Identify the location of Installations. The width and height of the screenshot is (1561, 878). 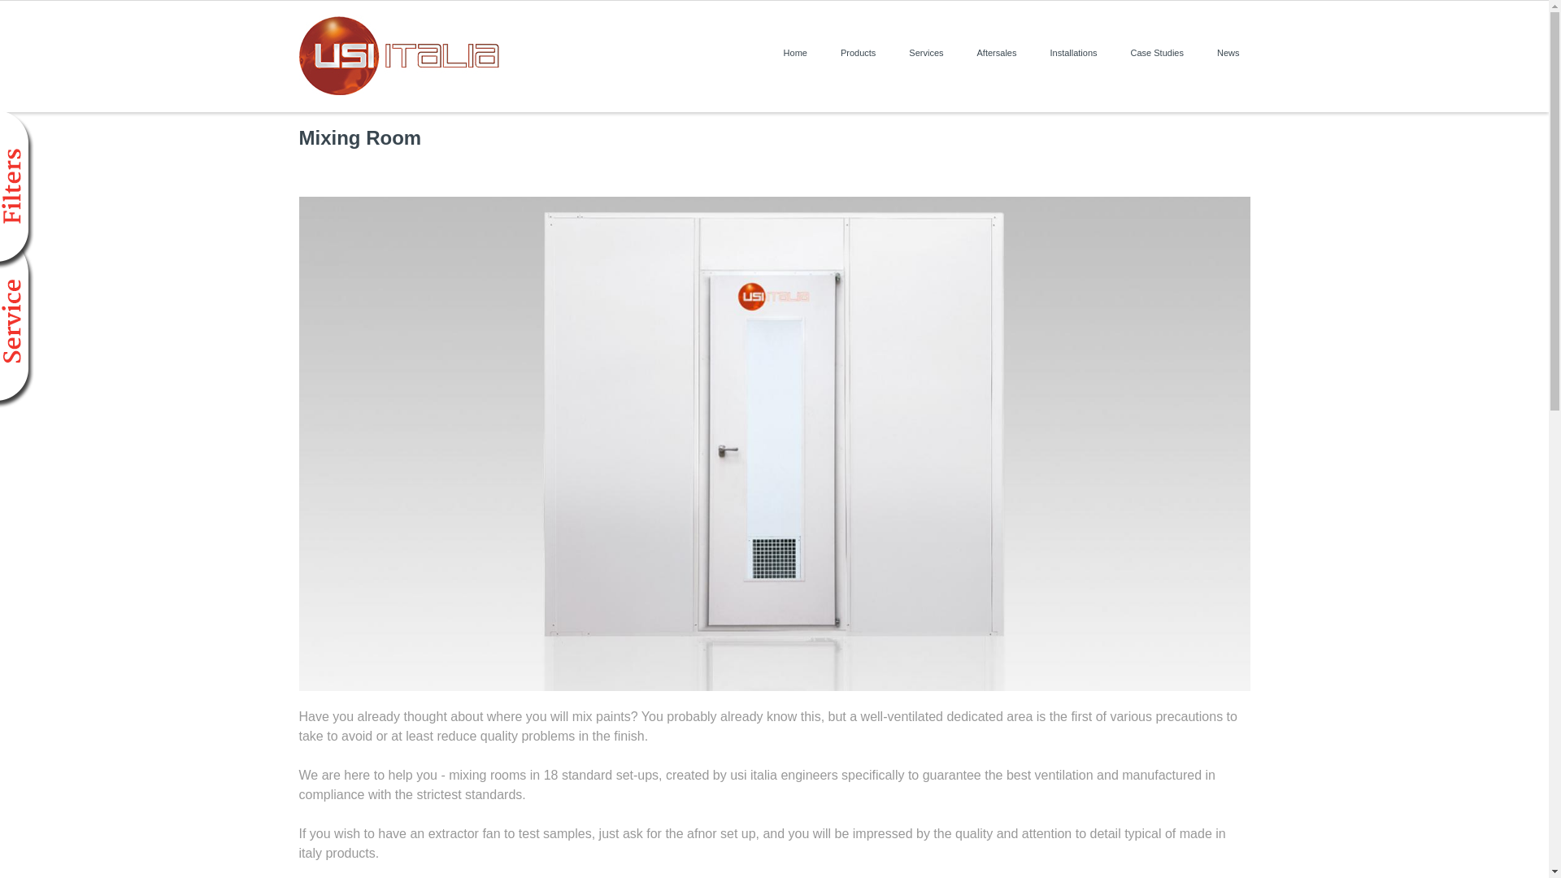
(1073, 53).